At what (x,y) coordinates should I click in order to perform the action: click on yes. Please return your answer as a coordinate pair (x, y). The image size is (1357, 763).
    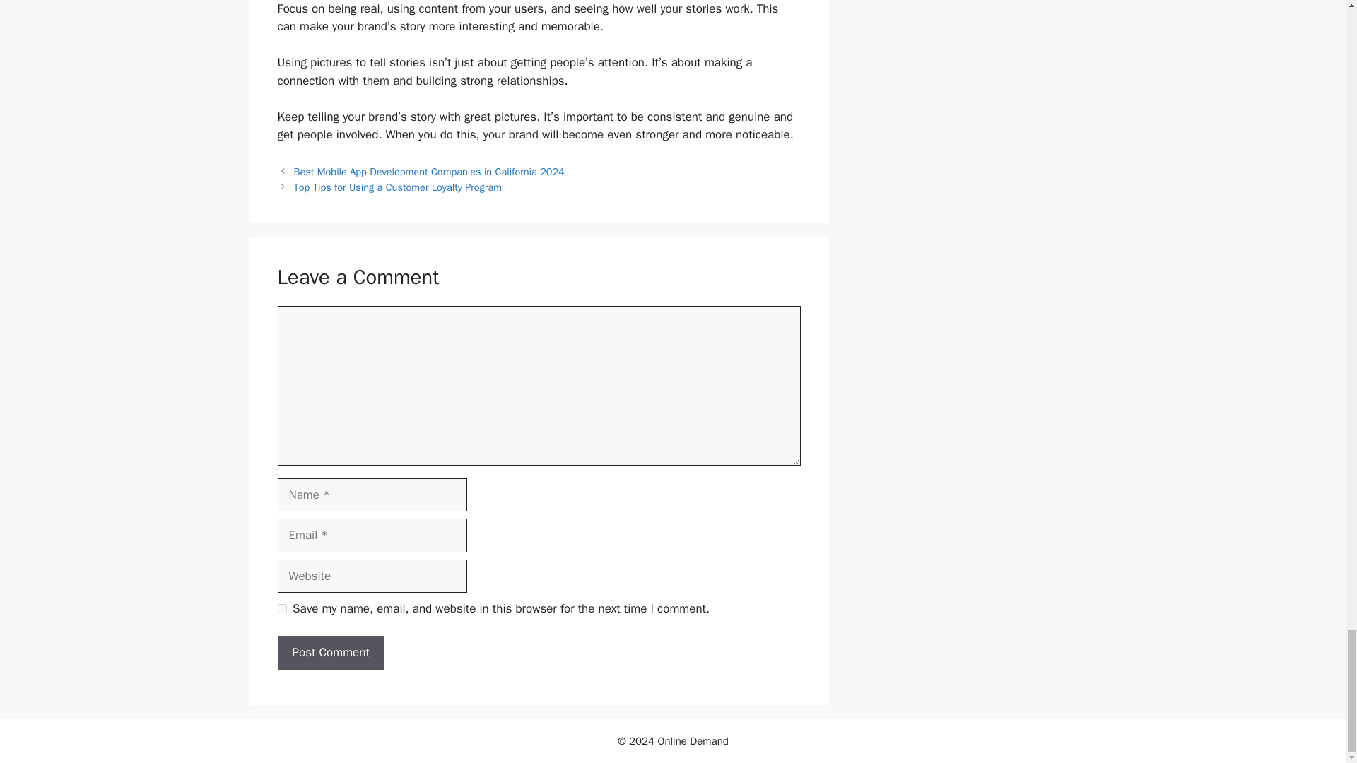
    Looking at the image, I should click on (281, 609).